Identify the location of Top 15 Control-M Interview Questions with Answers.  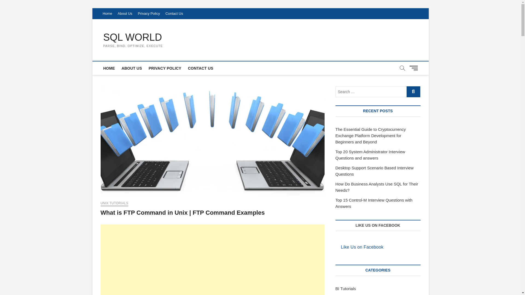
(374, 203).